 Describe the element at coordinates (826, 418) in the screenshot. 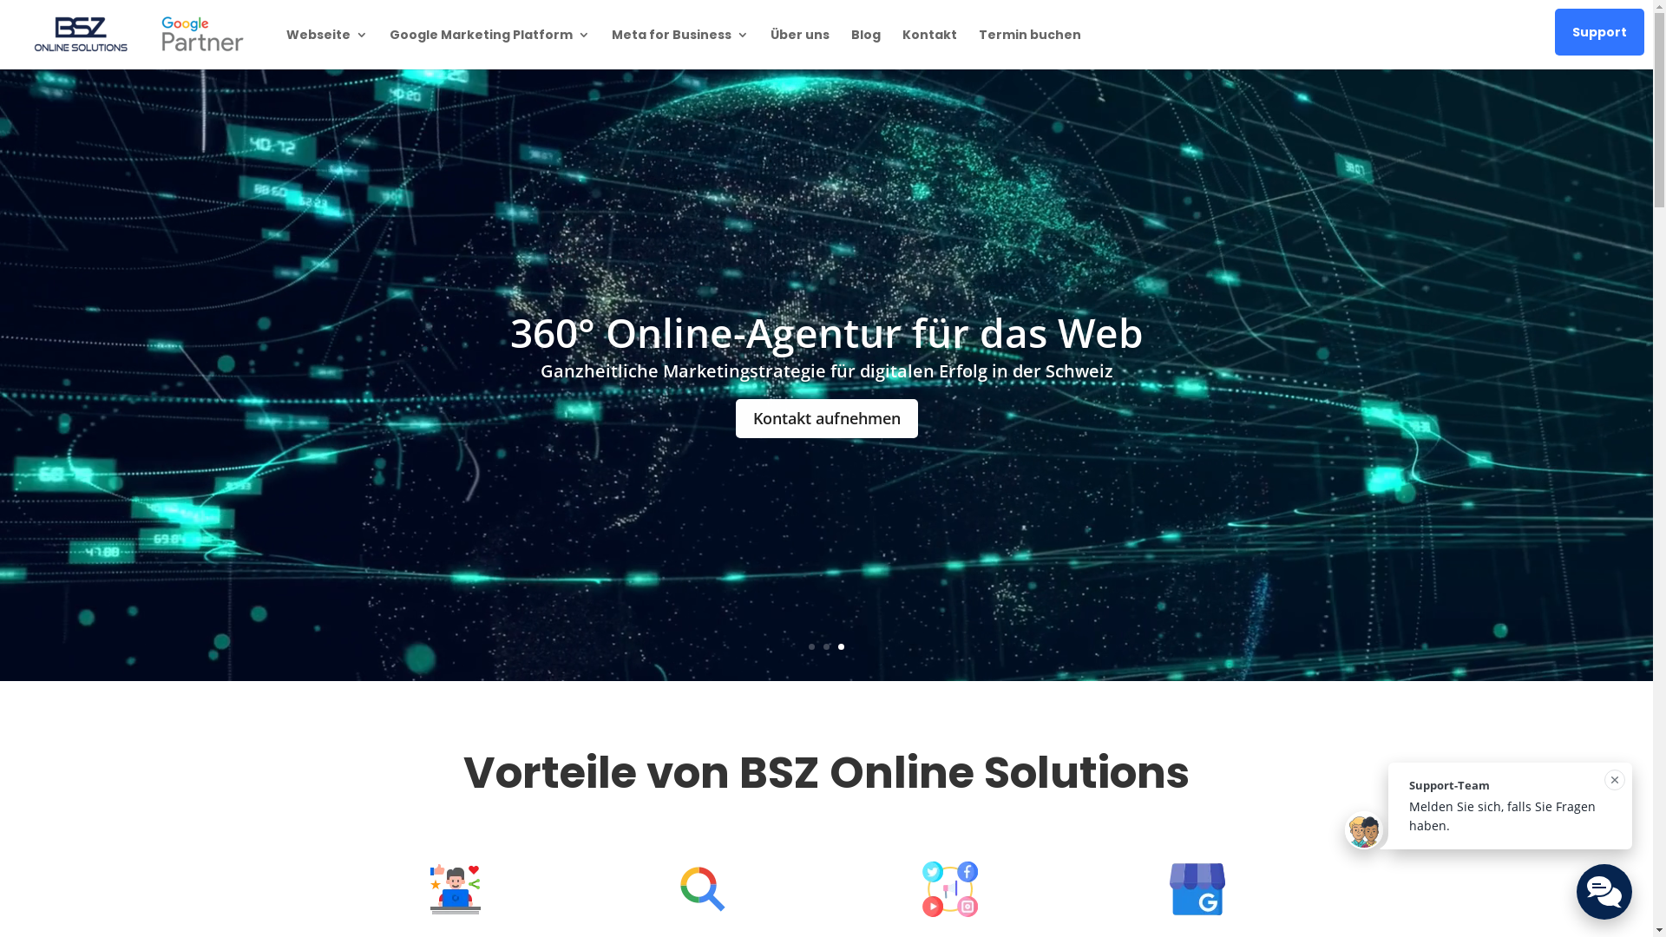

I see `Zum Angebot` at that location.